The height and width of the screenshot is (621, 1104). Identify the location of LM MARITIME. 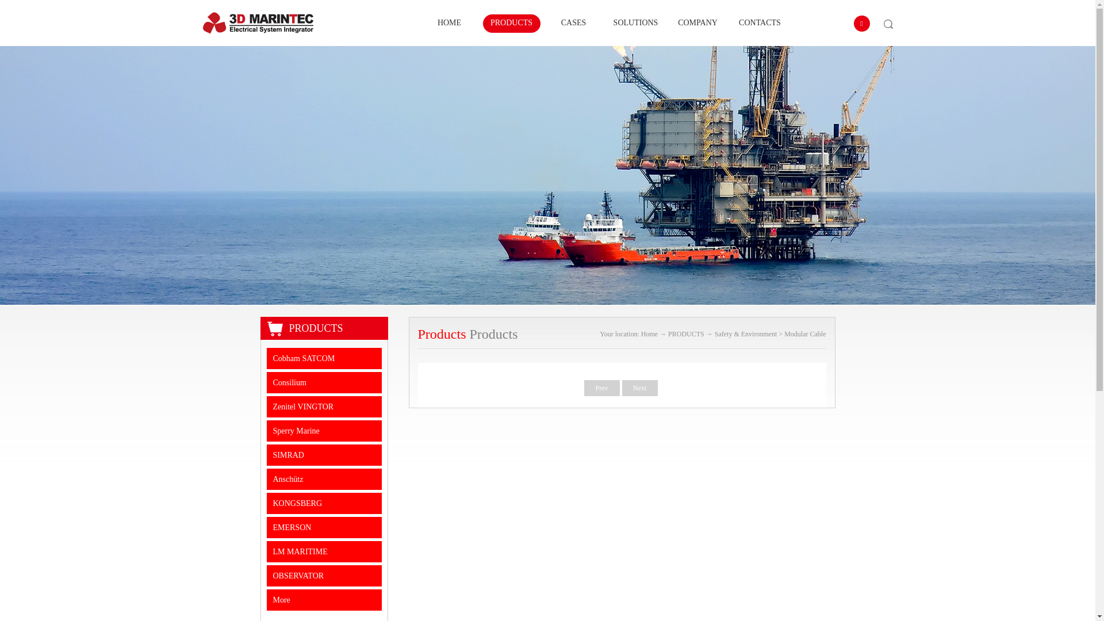
(324, 552).